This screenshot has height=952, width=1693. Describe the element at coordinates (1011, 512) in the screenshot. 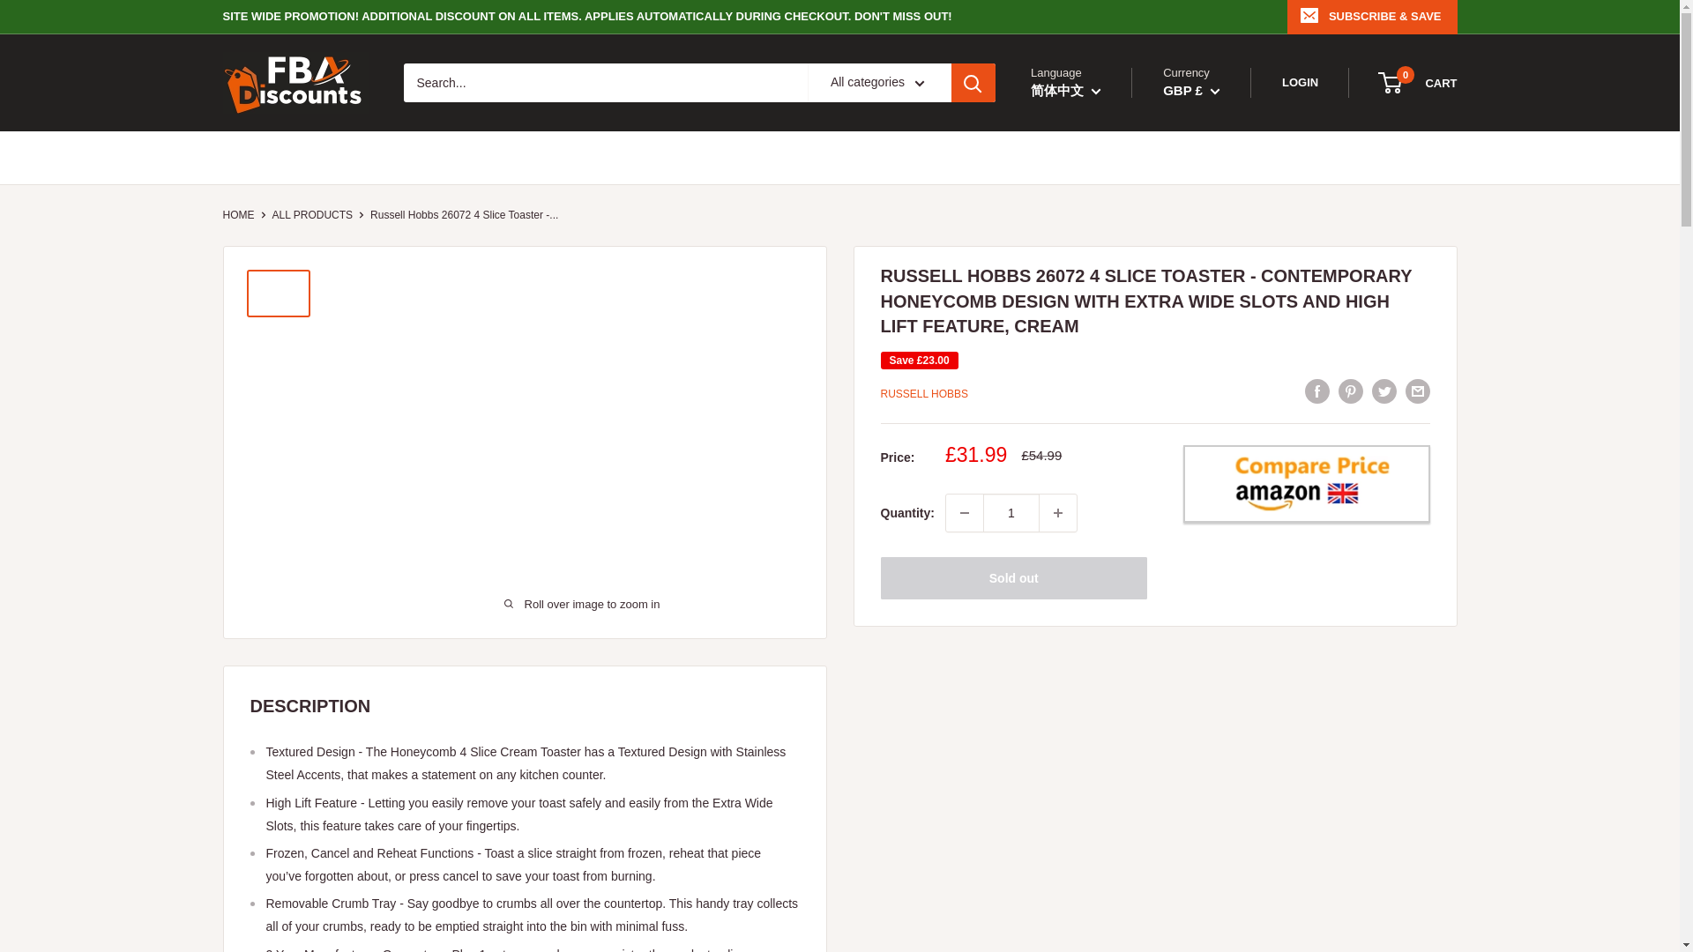

I see `1` at that location.